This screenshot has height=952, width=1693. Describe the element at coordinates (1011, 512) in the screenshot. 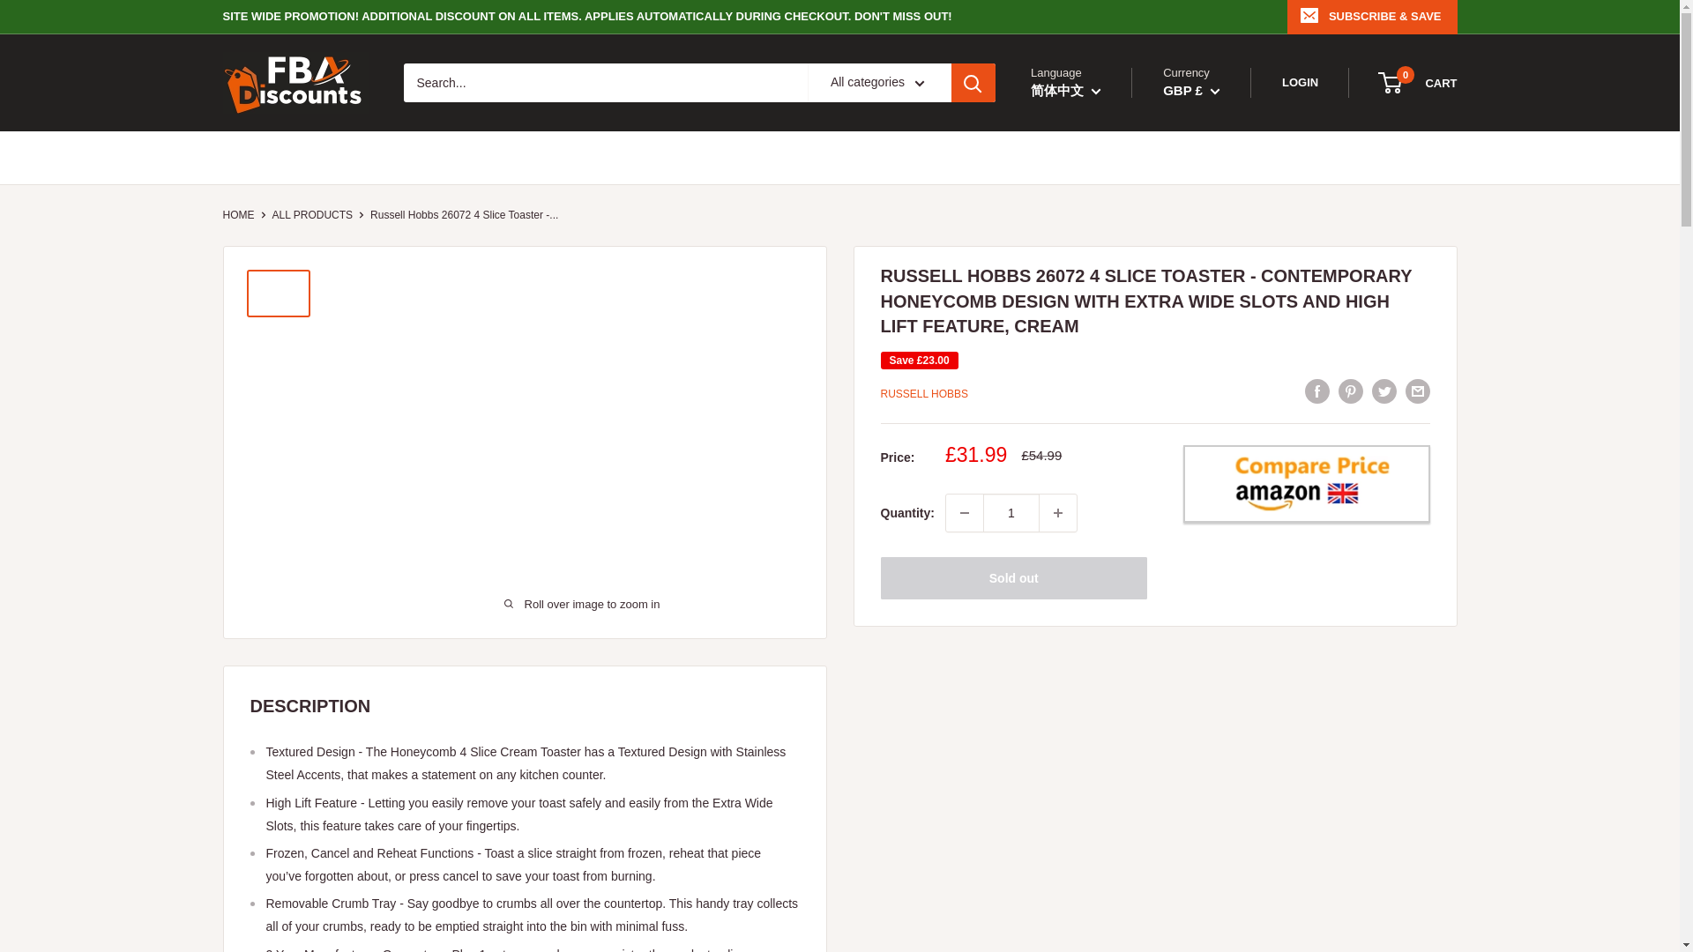

I see `1` at that location.